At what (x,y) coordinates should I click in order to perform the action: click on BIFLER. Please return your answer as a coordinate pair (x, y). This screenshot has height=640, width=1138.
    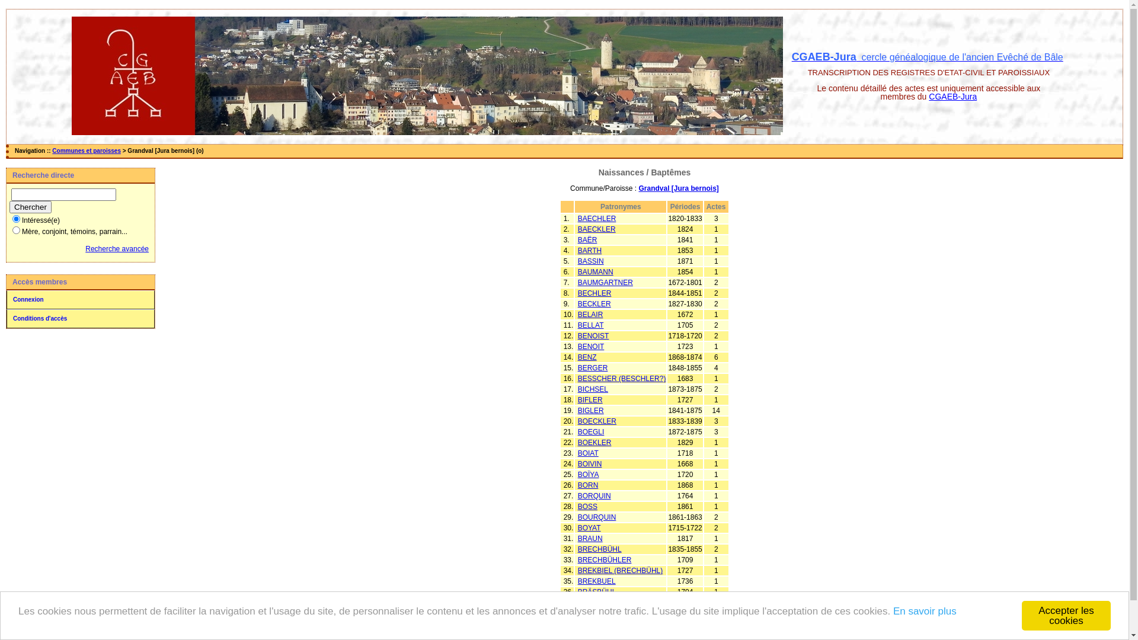
    Looking at the image, I should click on (590, 400).